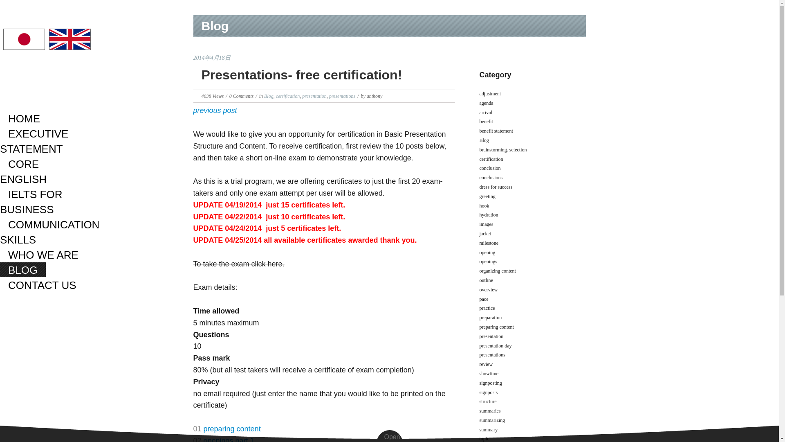 The width and height of the screenshot is (785, 442). What do you see at coordinates (23, 270) in the screenshot?
I see `BLOG` at bounding box center [23, 270].